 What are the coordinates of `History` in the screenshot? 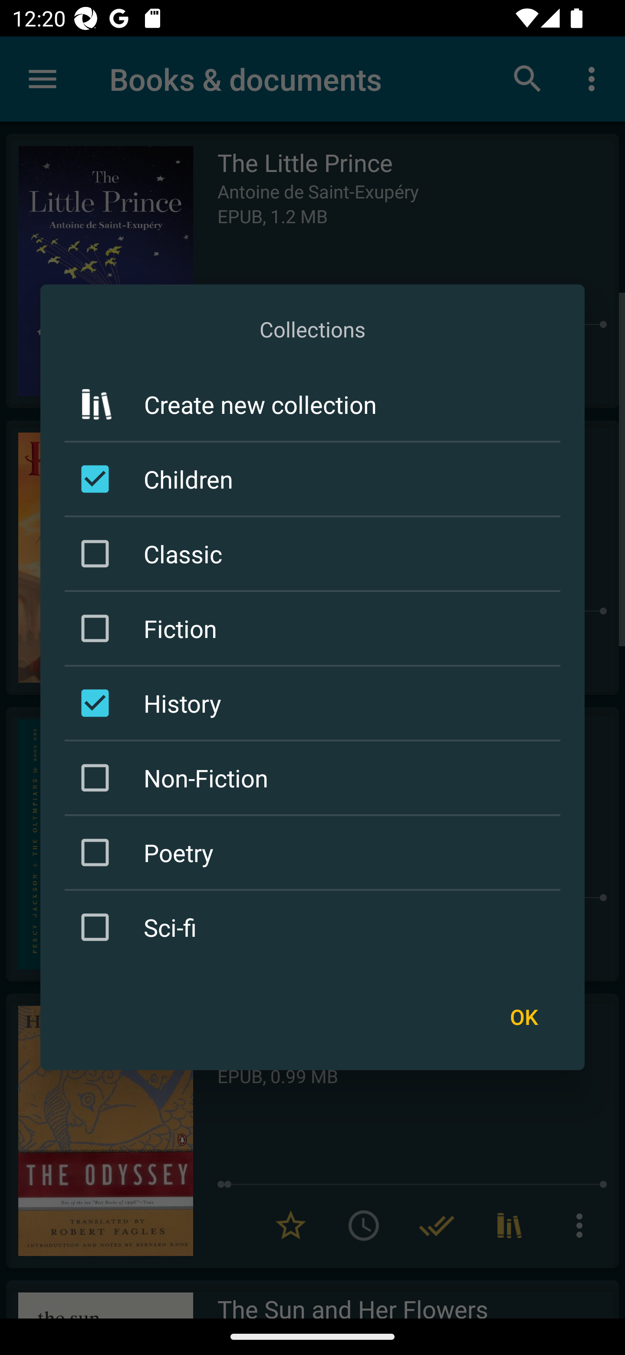 It's located at (315, 703).